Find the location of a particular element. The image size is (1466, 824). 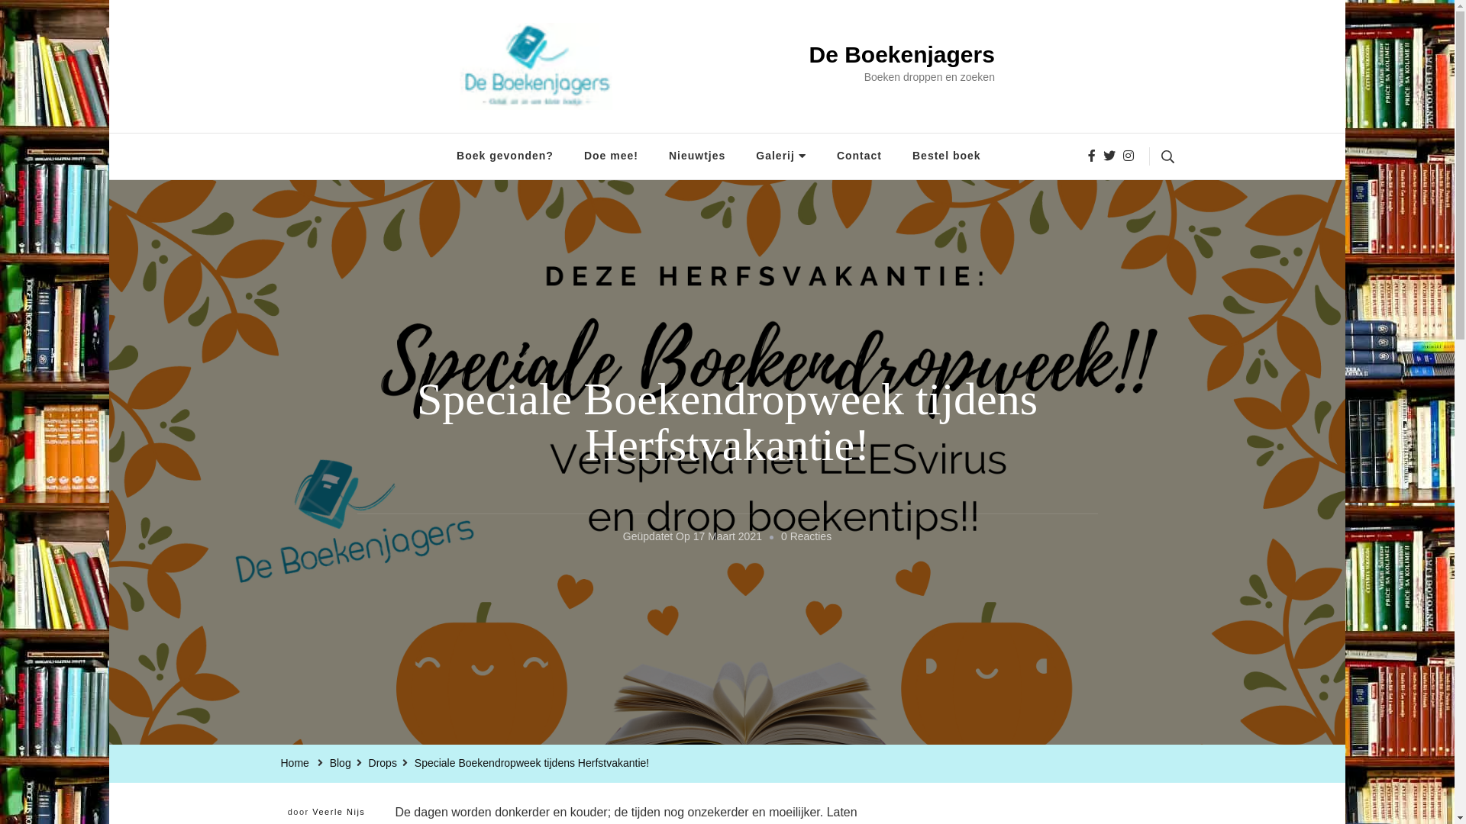

17 Maart 2021 is located at coordinates (728, 537).